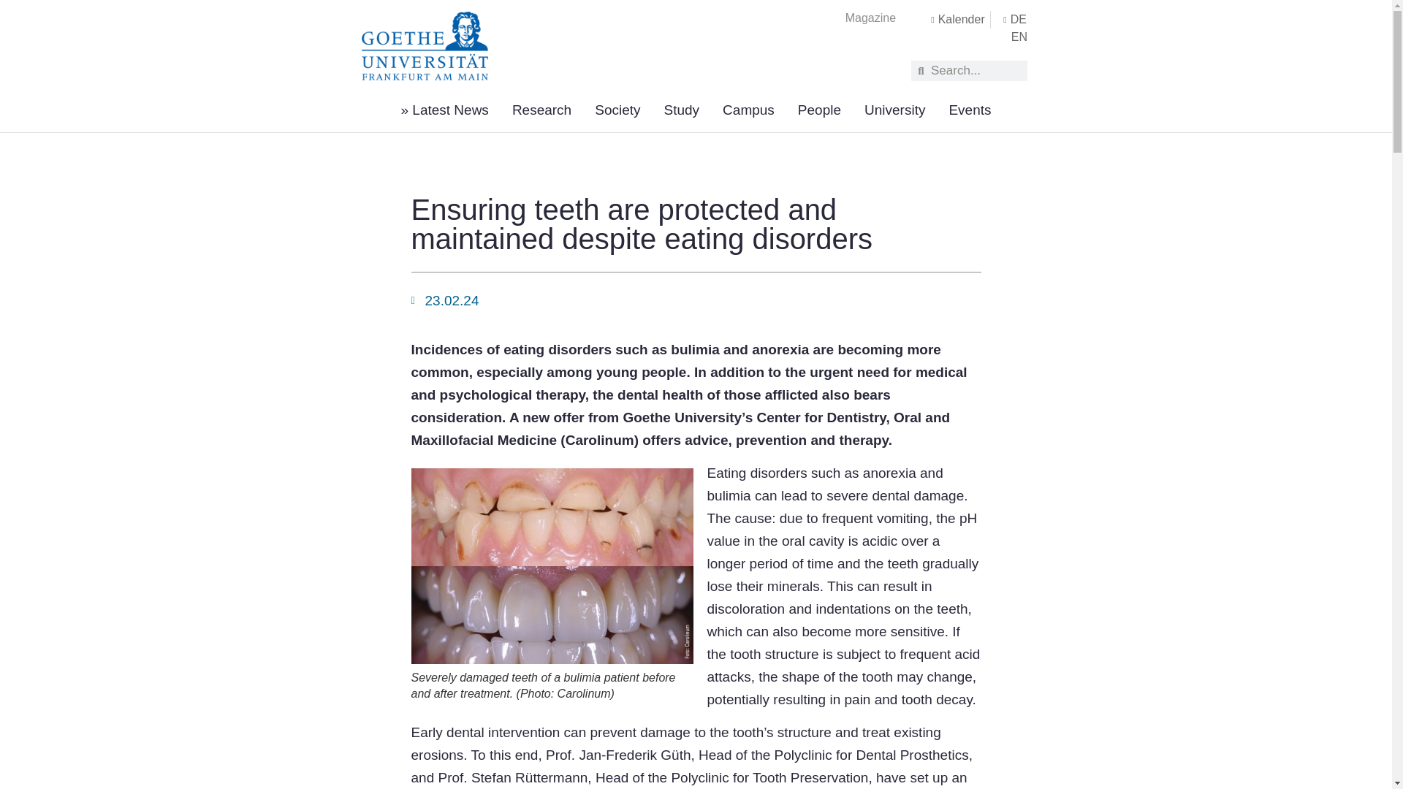  I want to click on Research, so click(541, 110).